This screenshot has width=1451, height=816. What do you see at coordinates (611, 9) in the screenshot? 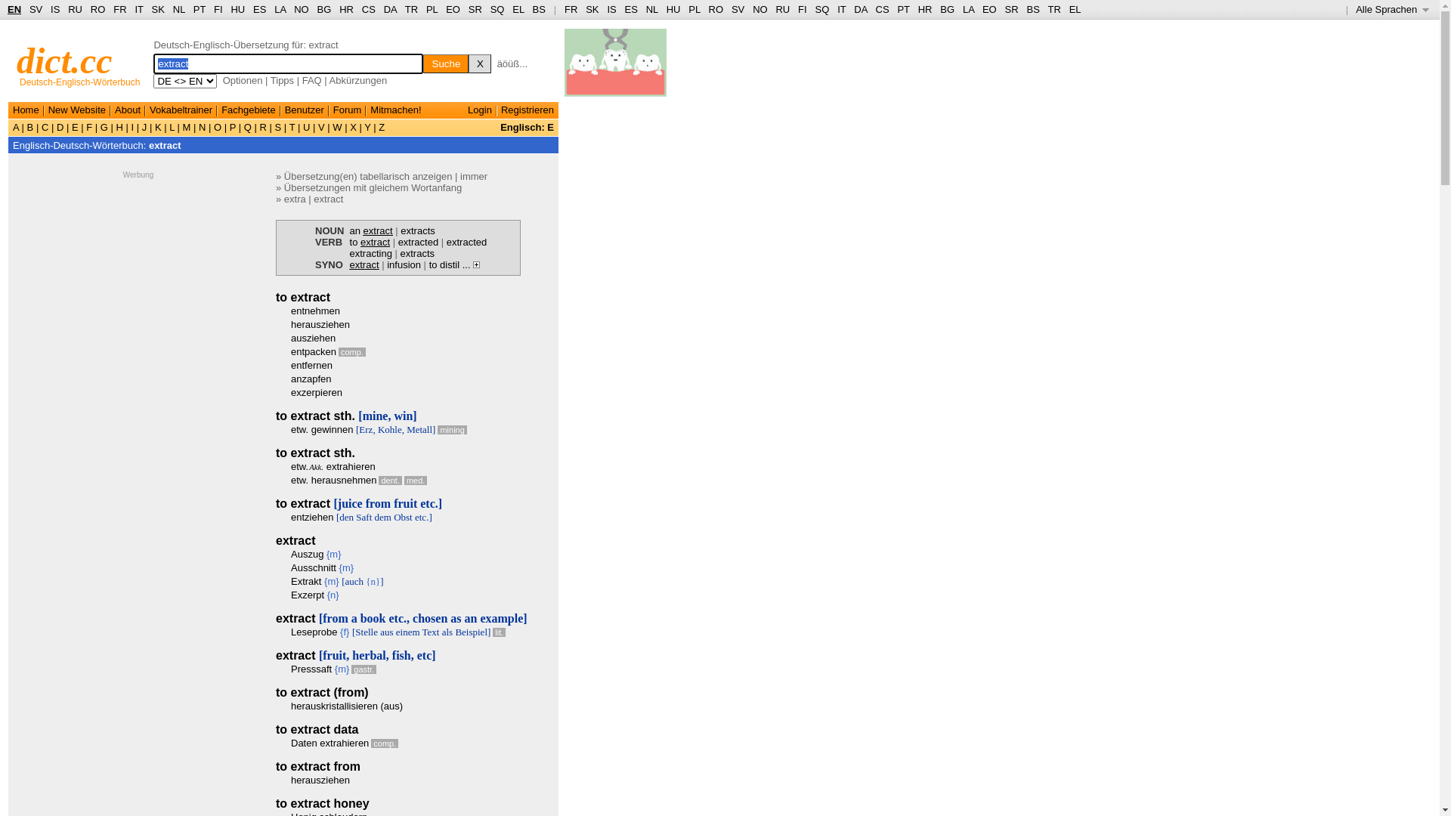
I see `IS` at bounding box center [611, 9].